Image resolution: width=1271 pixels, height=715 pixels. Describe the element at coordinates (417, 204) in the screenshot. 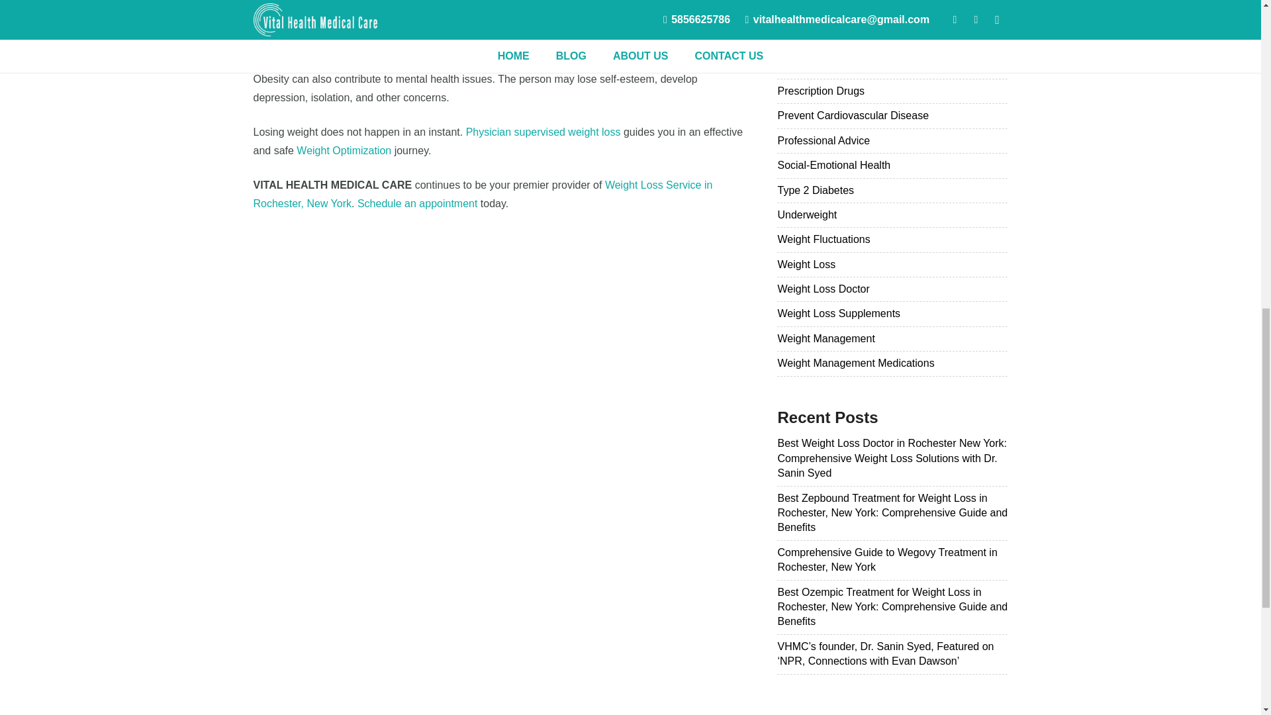

I see `Schedule an appointment` at that location.